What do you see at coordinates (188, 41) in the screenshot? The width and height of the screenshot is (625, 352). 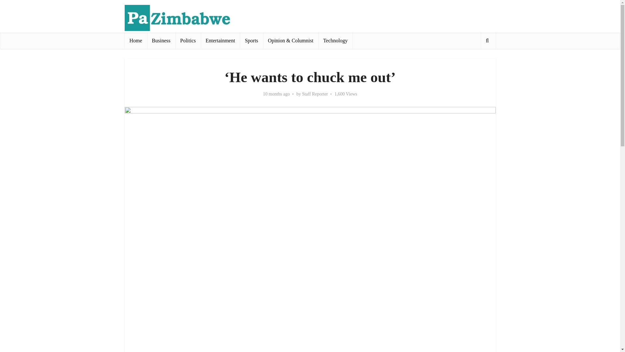 I see `Politics` at bounding box center [188, 41].